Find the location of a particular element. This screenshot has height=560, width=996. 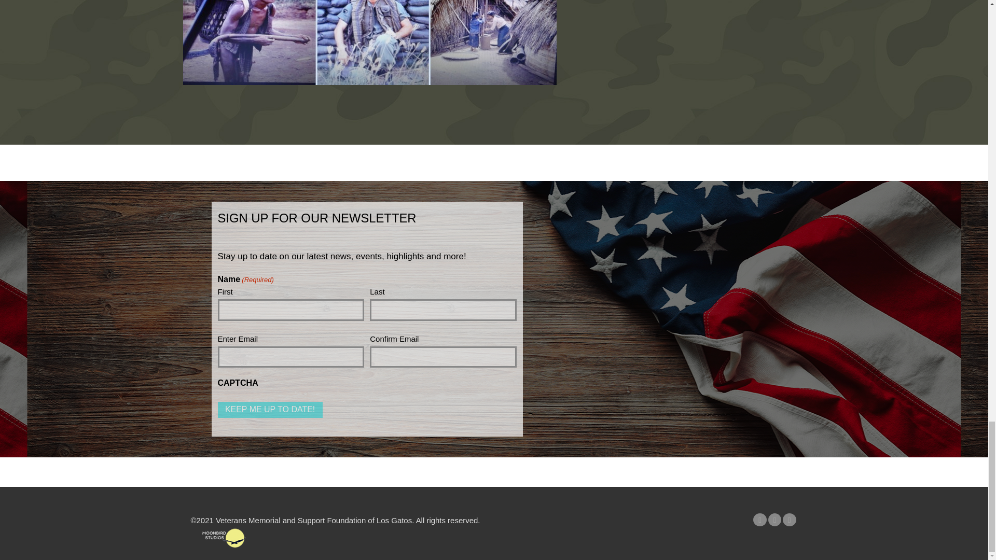

Keep me up to date! is located at coordinates (270, 410).